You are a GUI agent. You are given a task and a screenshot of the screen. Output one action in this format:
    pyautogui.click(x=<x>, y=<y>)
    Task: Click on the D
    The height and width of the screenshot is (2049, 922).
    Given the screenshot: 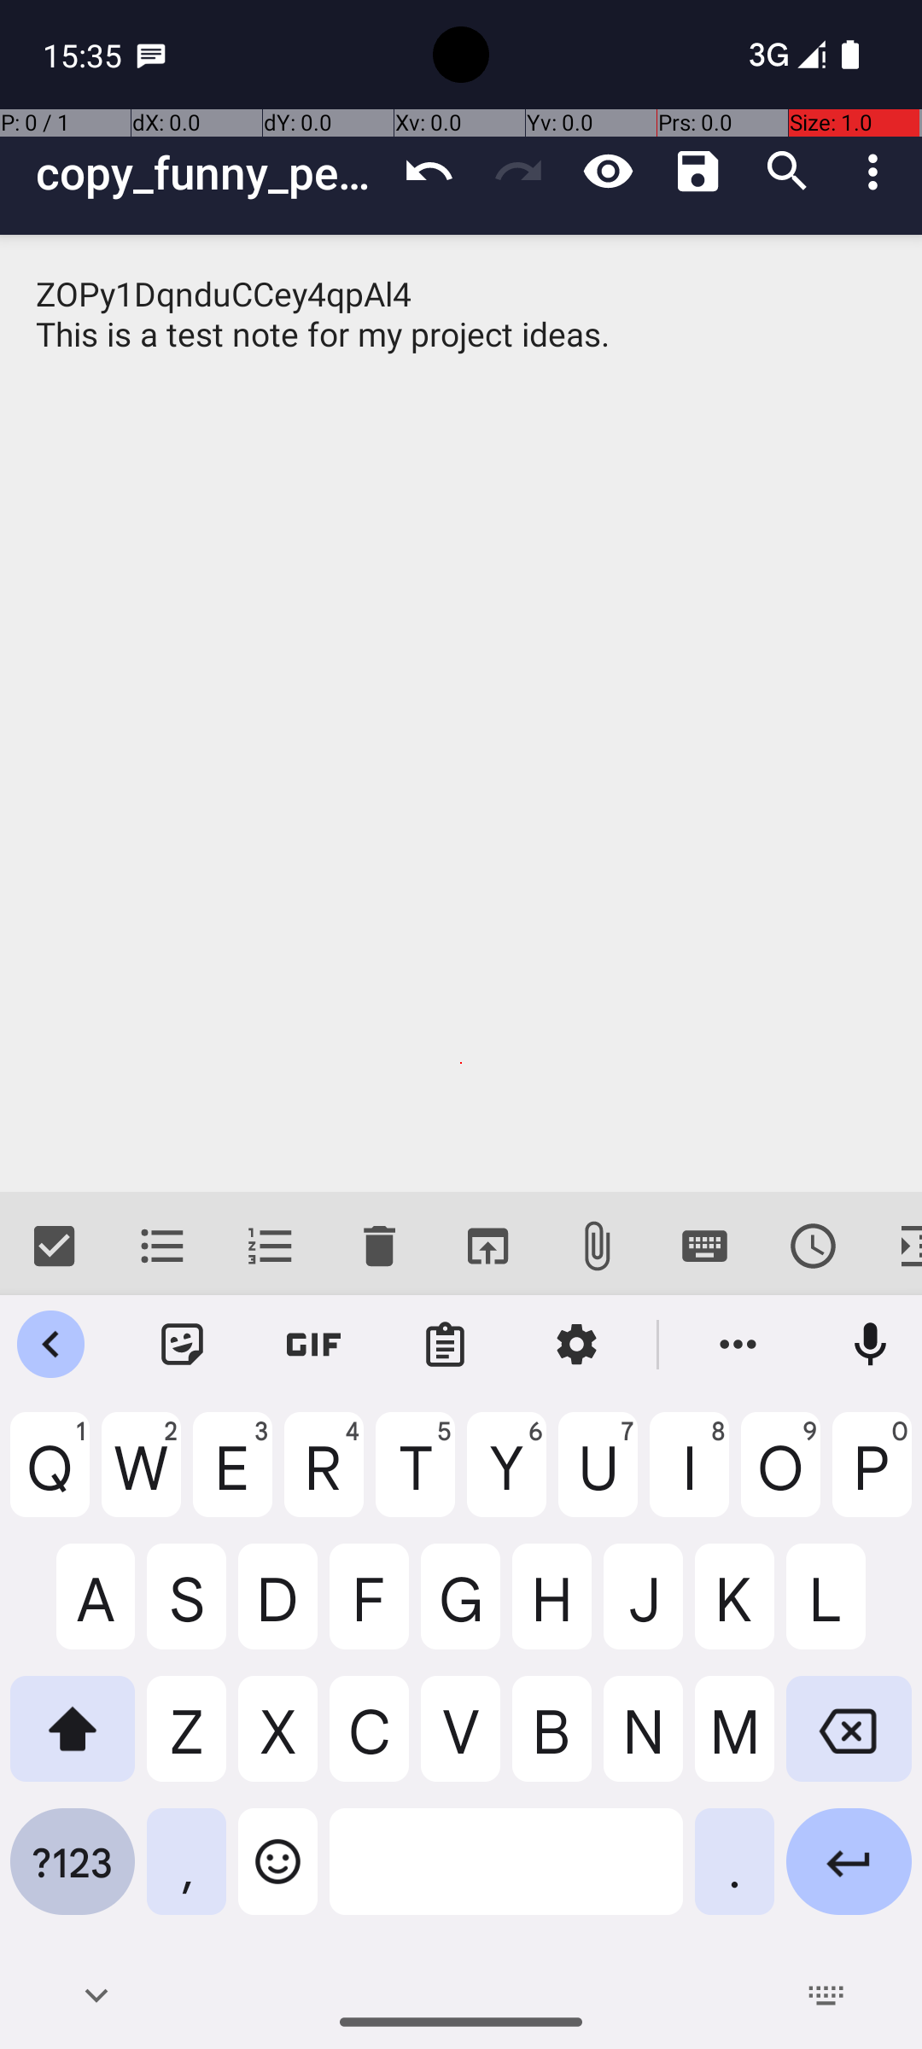 What is the action you would take?
    pyautogui.click(x=278, y=1610)
    